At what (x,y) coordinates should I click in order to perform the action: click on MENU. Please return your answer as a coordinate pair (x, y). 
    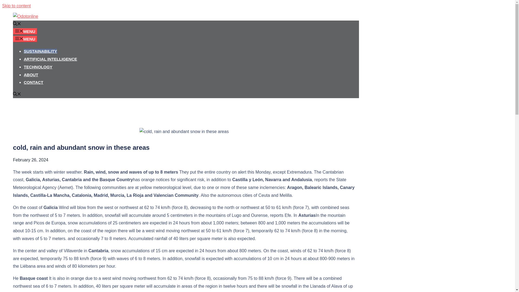
    Looking at the image, I should click on (25, 39).